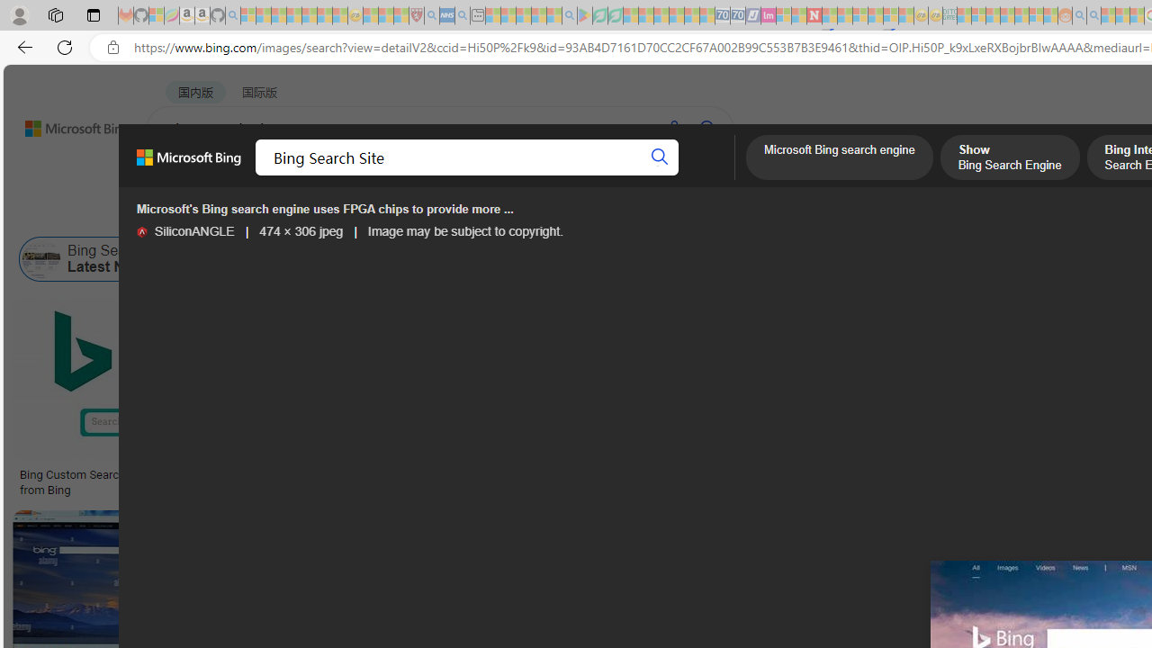  Describe the element at coordinates (1093, 16) in the screenshot. I see `Utah sues federal government - Search - Sleeping` at that location.